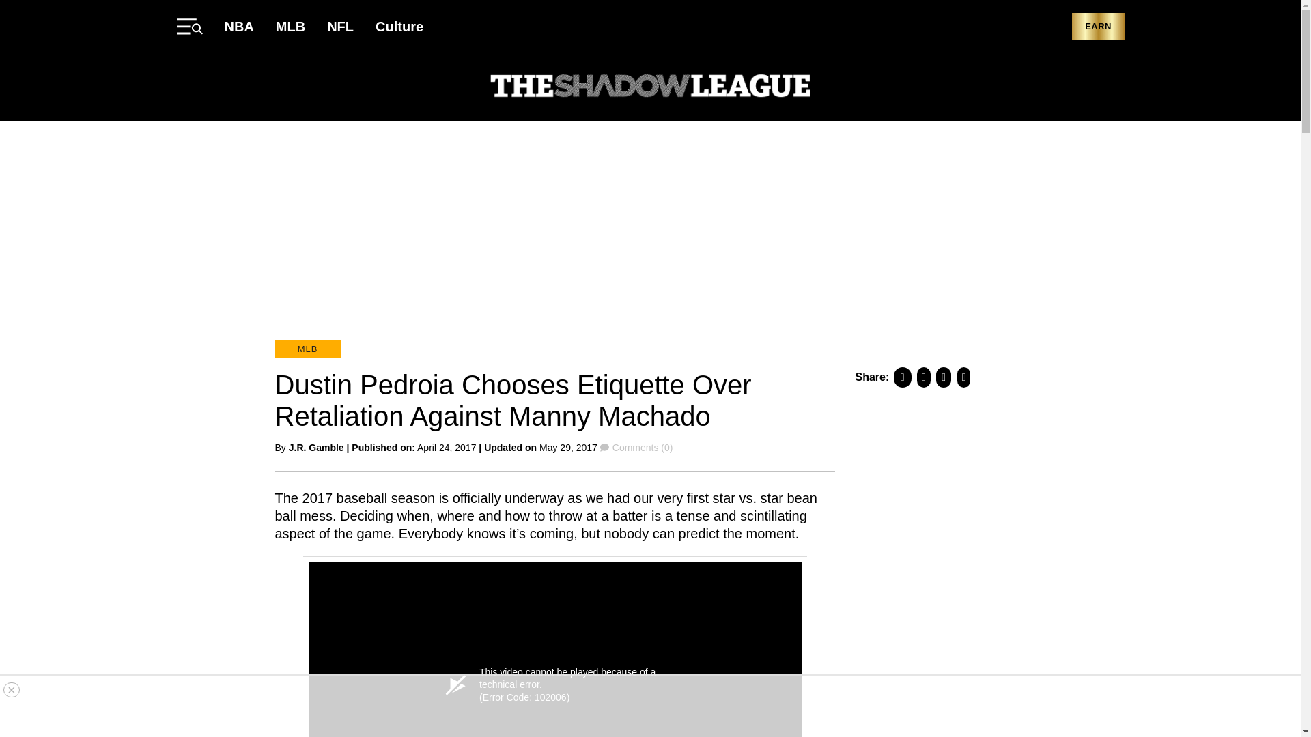  What do you see at coordinates (340, 26) in the screenshot?
I see `NFL` at bounding box center [340, 26].